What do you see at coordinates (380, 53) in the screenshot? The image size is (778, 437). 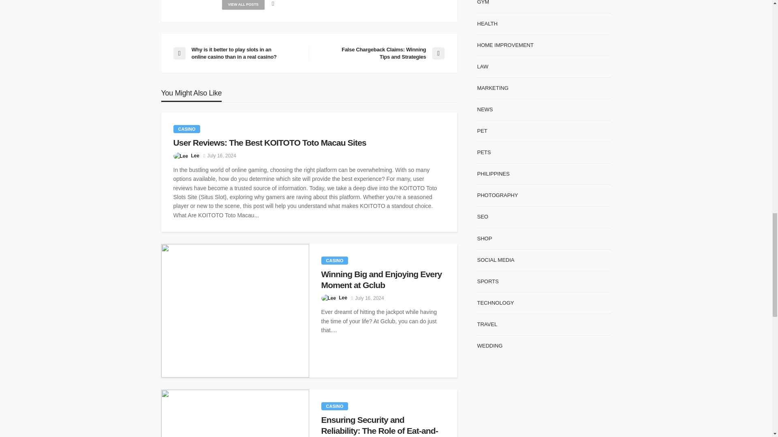 I see `False Chargeback Claims: Winning Tips and Strategies` at bounding box center [380, 53].